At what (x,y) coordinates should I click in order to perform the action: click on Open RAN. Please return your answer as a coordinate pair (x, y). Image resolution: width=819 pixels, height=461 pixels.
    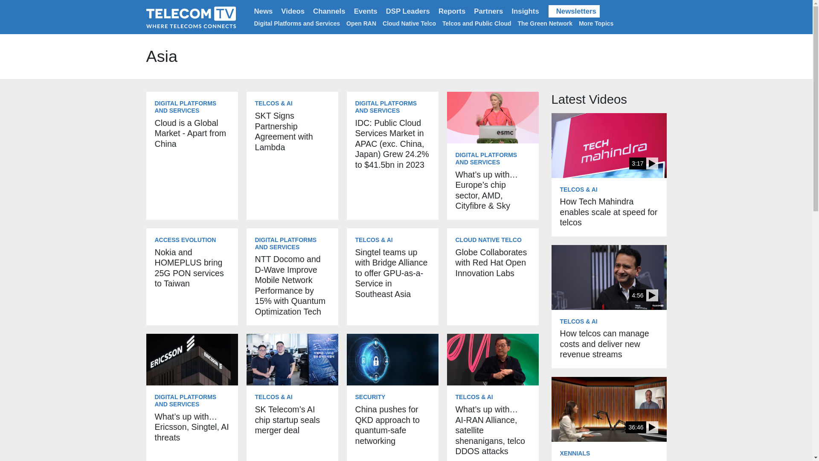
    Looking at the image, I should click on (361, 23).